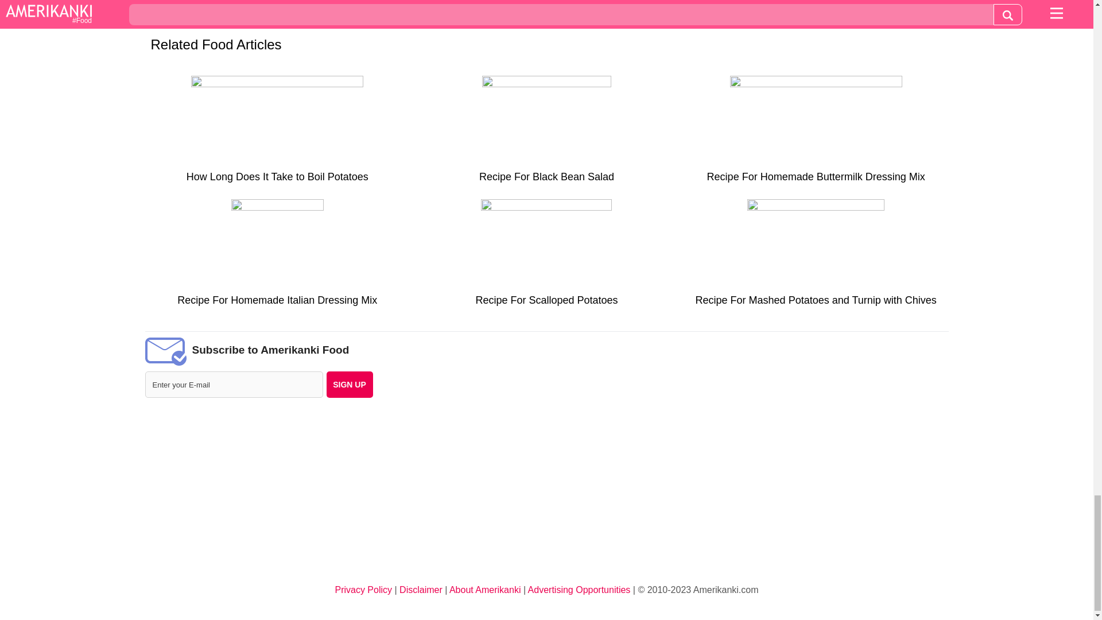 The image size is (1102, 620). What do you see at coordinates (816, 133) in the screenshot?
I see `Recipe For Homemade Buttermilk Dressing Mix` at bounding box center [816, 133].